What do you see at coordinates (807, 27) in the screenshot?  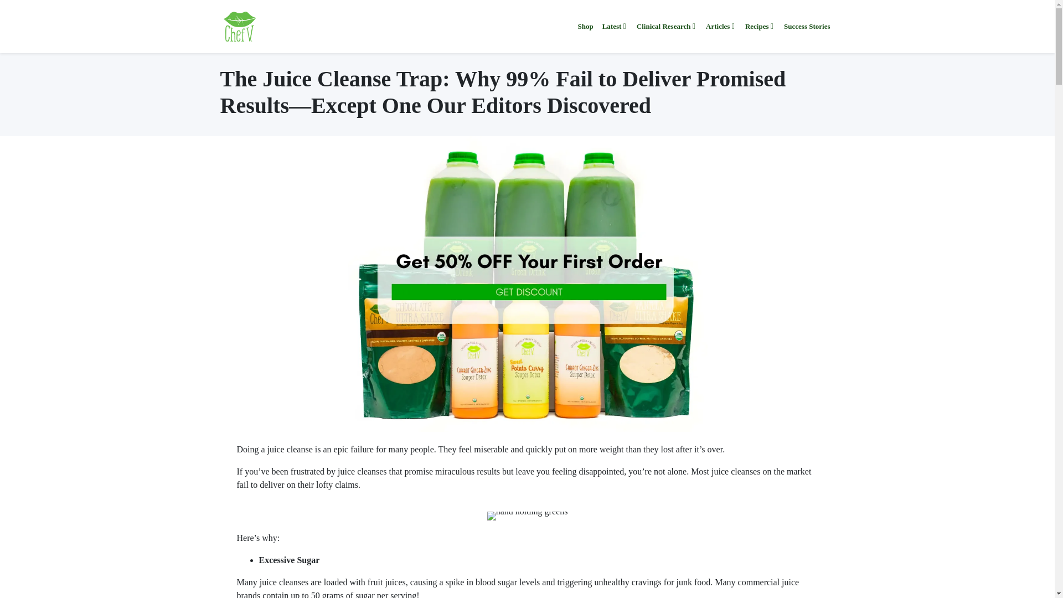 I see `Success Stories` at bounding box center [807, 27].